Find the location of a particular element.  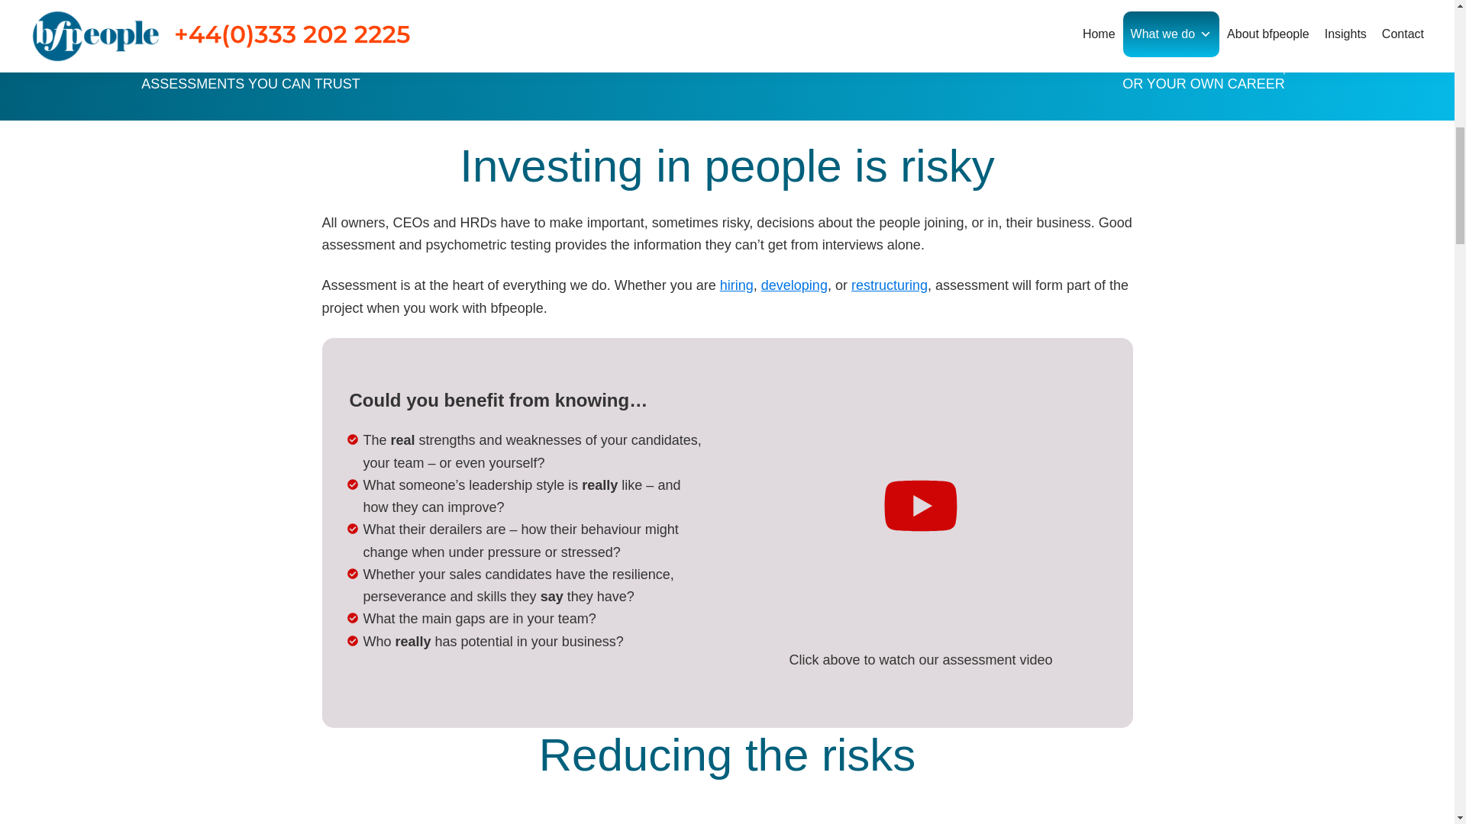

developing is located at coordinates (794, 285).